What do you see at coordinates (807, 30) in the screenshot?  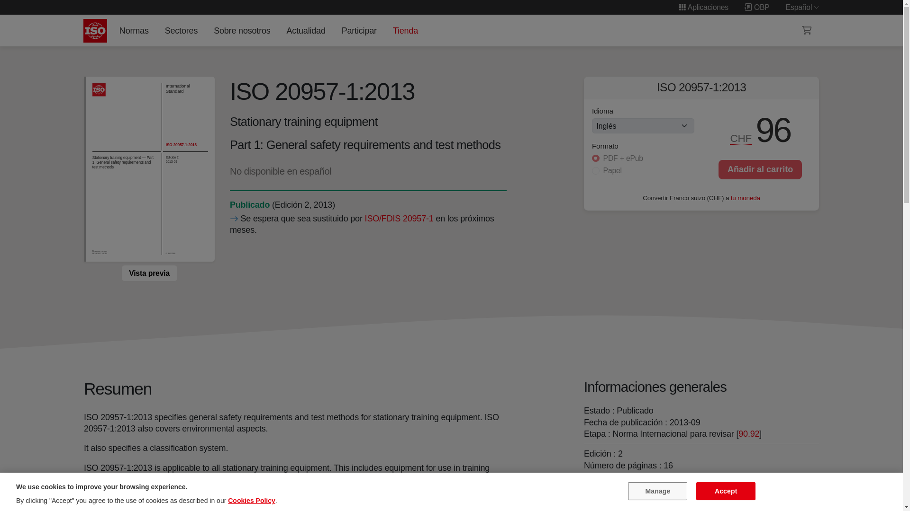 I see `Carro de la compra` at bounding box center [807, 30].